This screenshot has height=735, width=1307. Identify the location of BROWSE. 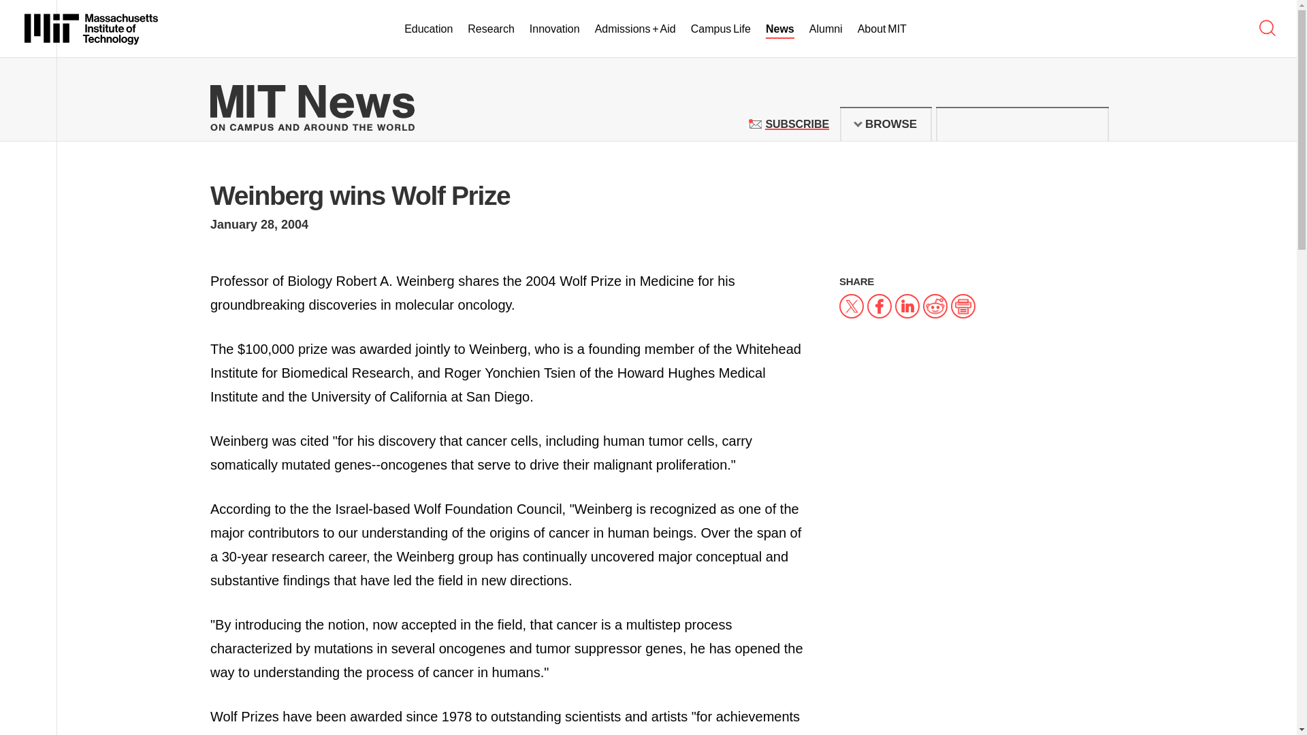
(796, 124).